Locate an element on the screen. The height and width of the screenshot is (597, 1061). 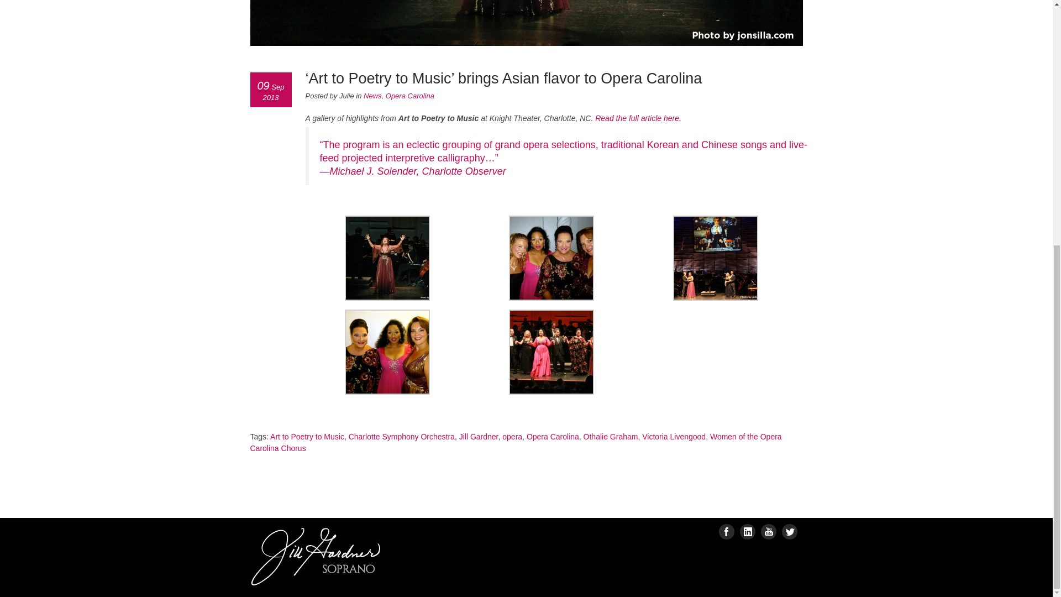
Opera Carolina is located at coordinates (410, 96).